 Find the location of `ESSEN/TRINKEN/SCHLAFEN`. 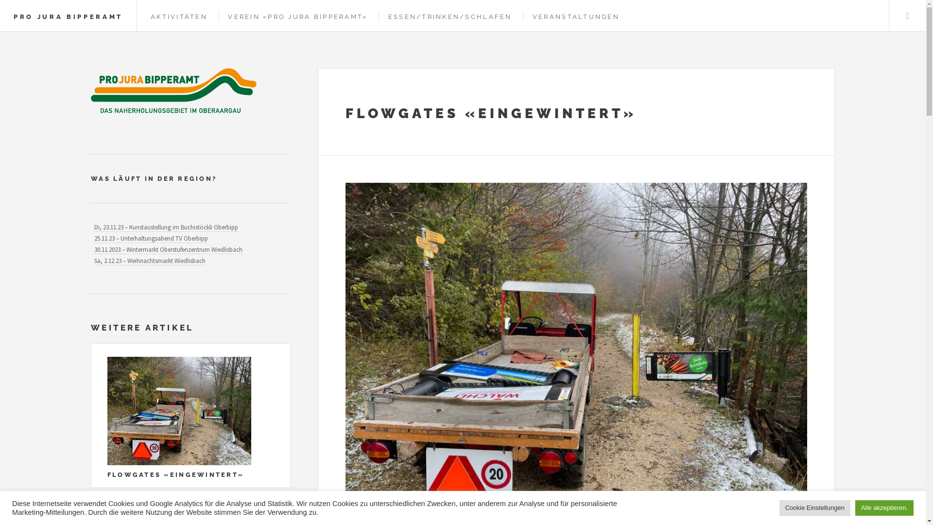

ESSEN/TRINKEN/SCHLAFEN is located at coordinates (450, 17).